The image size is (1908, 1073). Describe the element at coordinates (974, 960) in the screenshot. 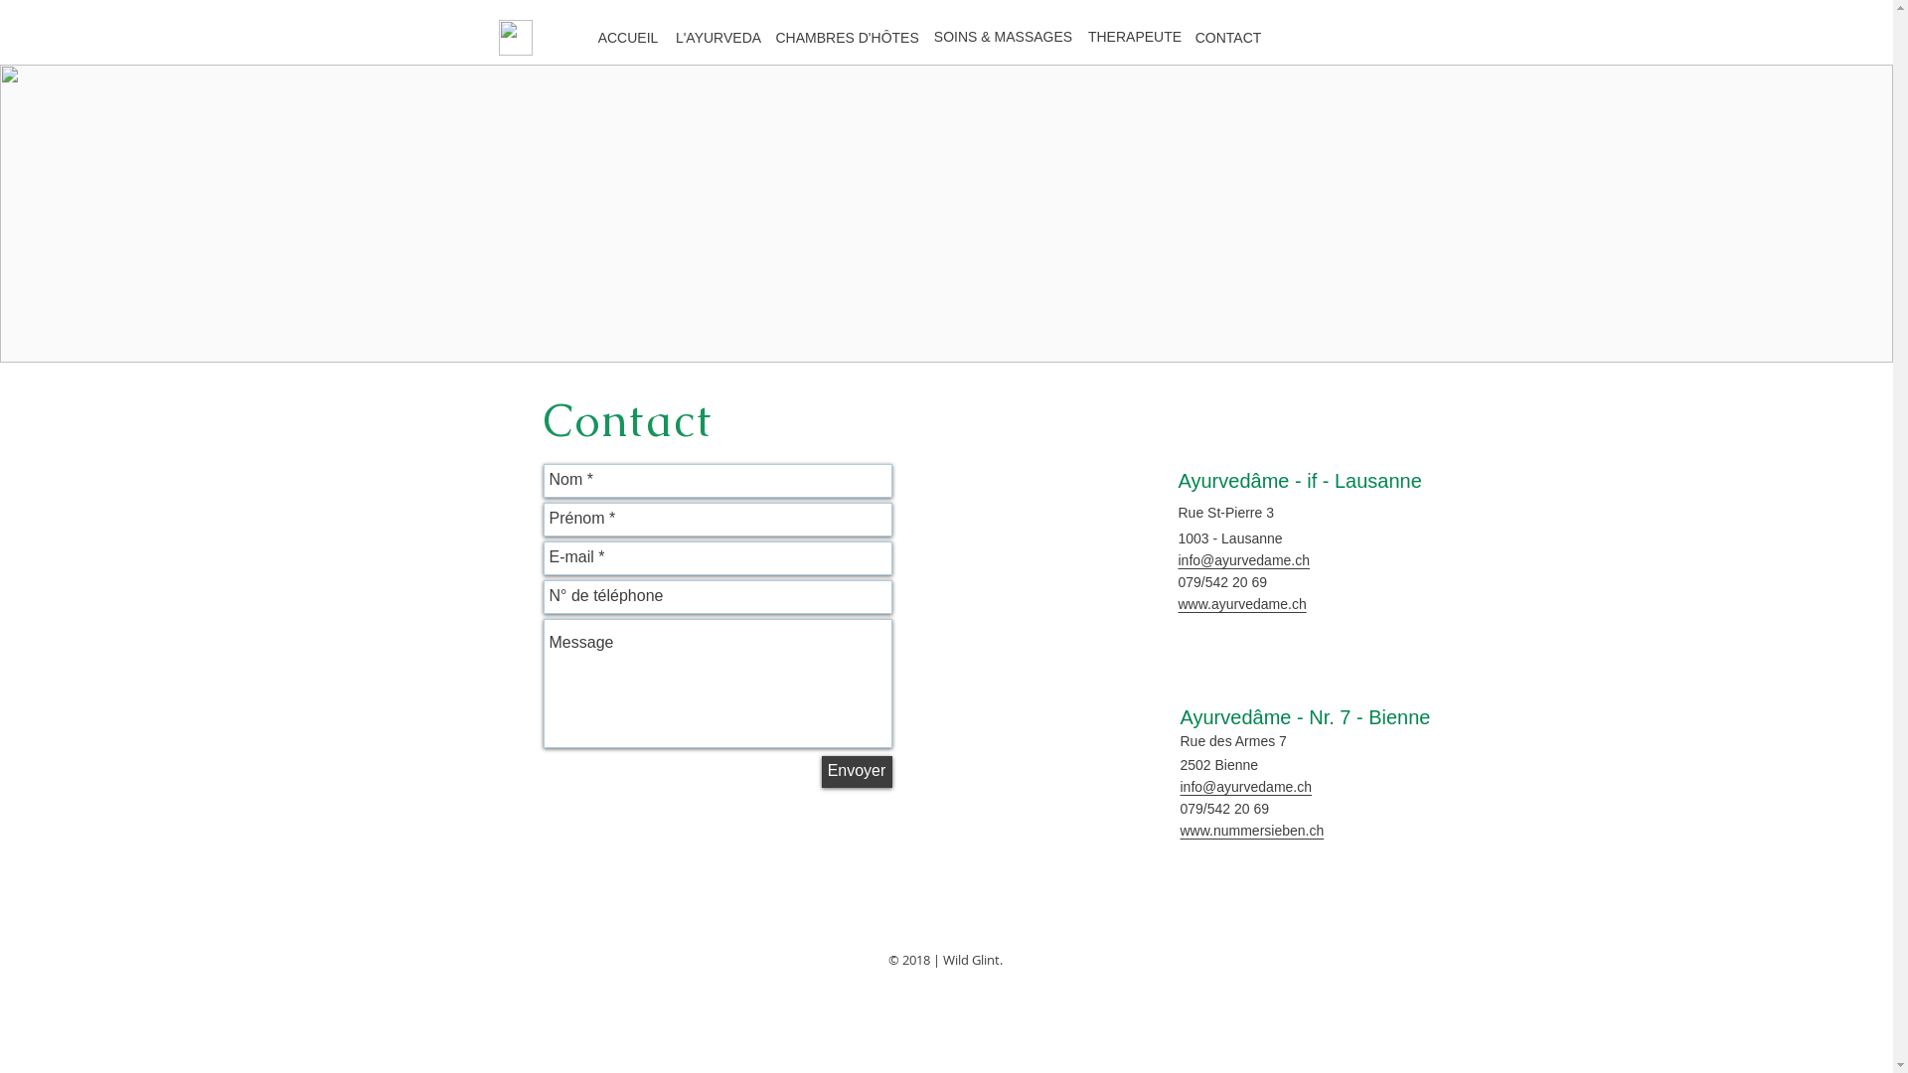

I see `Wild Glint. ` at that location.